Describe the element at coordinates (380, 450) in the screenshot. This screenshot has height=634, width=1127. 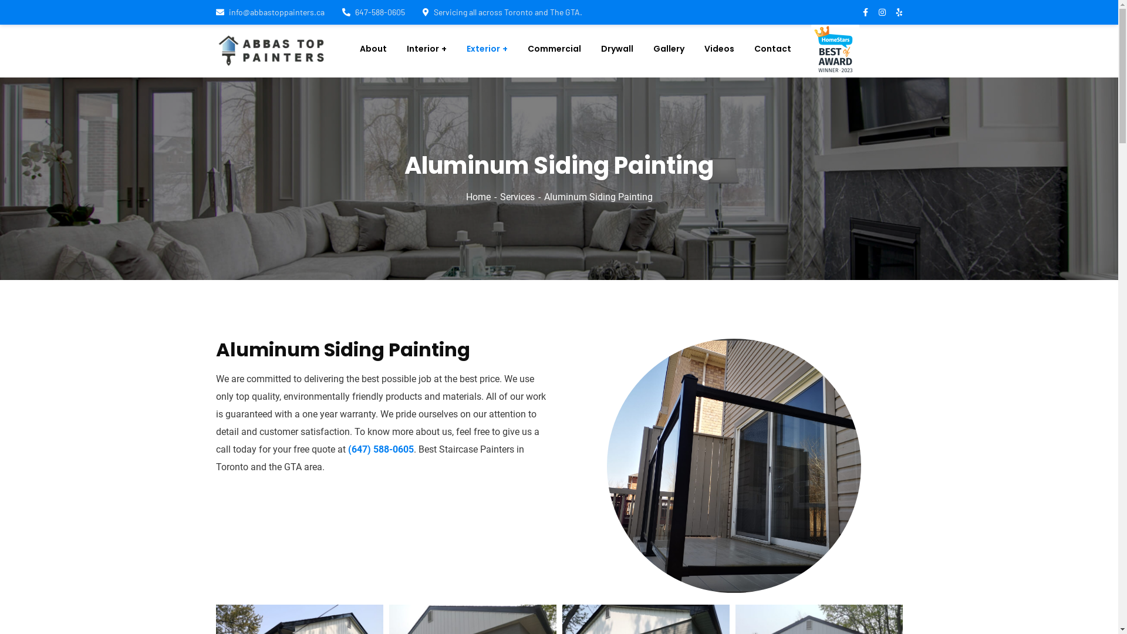
I see `(647) 588-0605` at that location.